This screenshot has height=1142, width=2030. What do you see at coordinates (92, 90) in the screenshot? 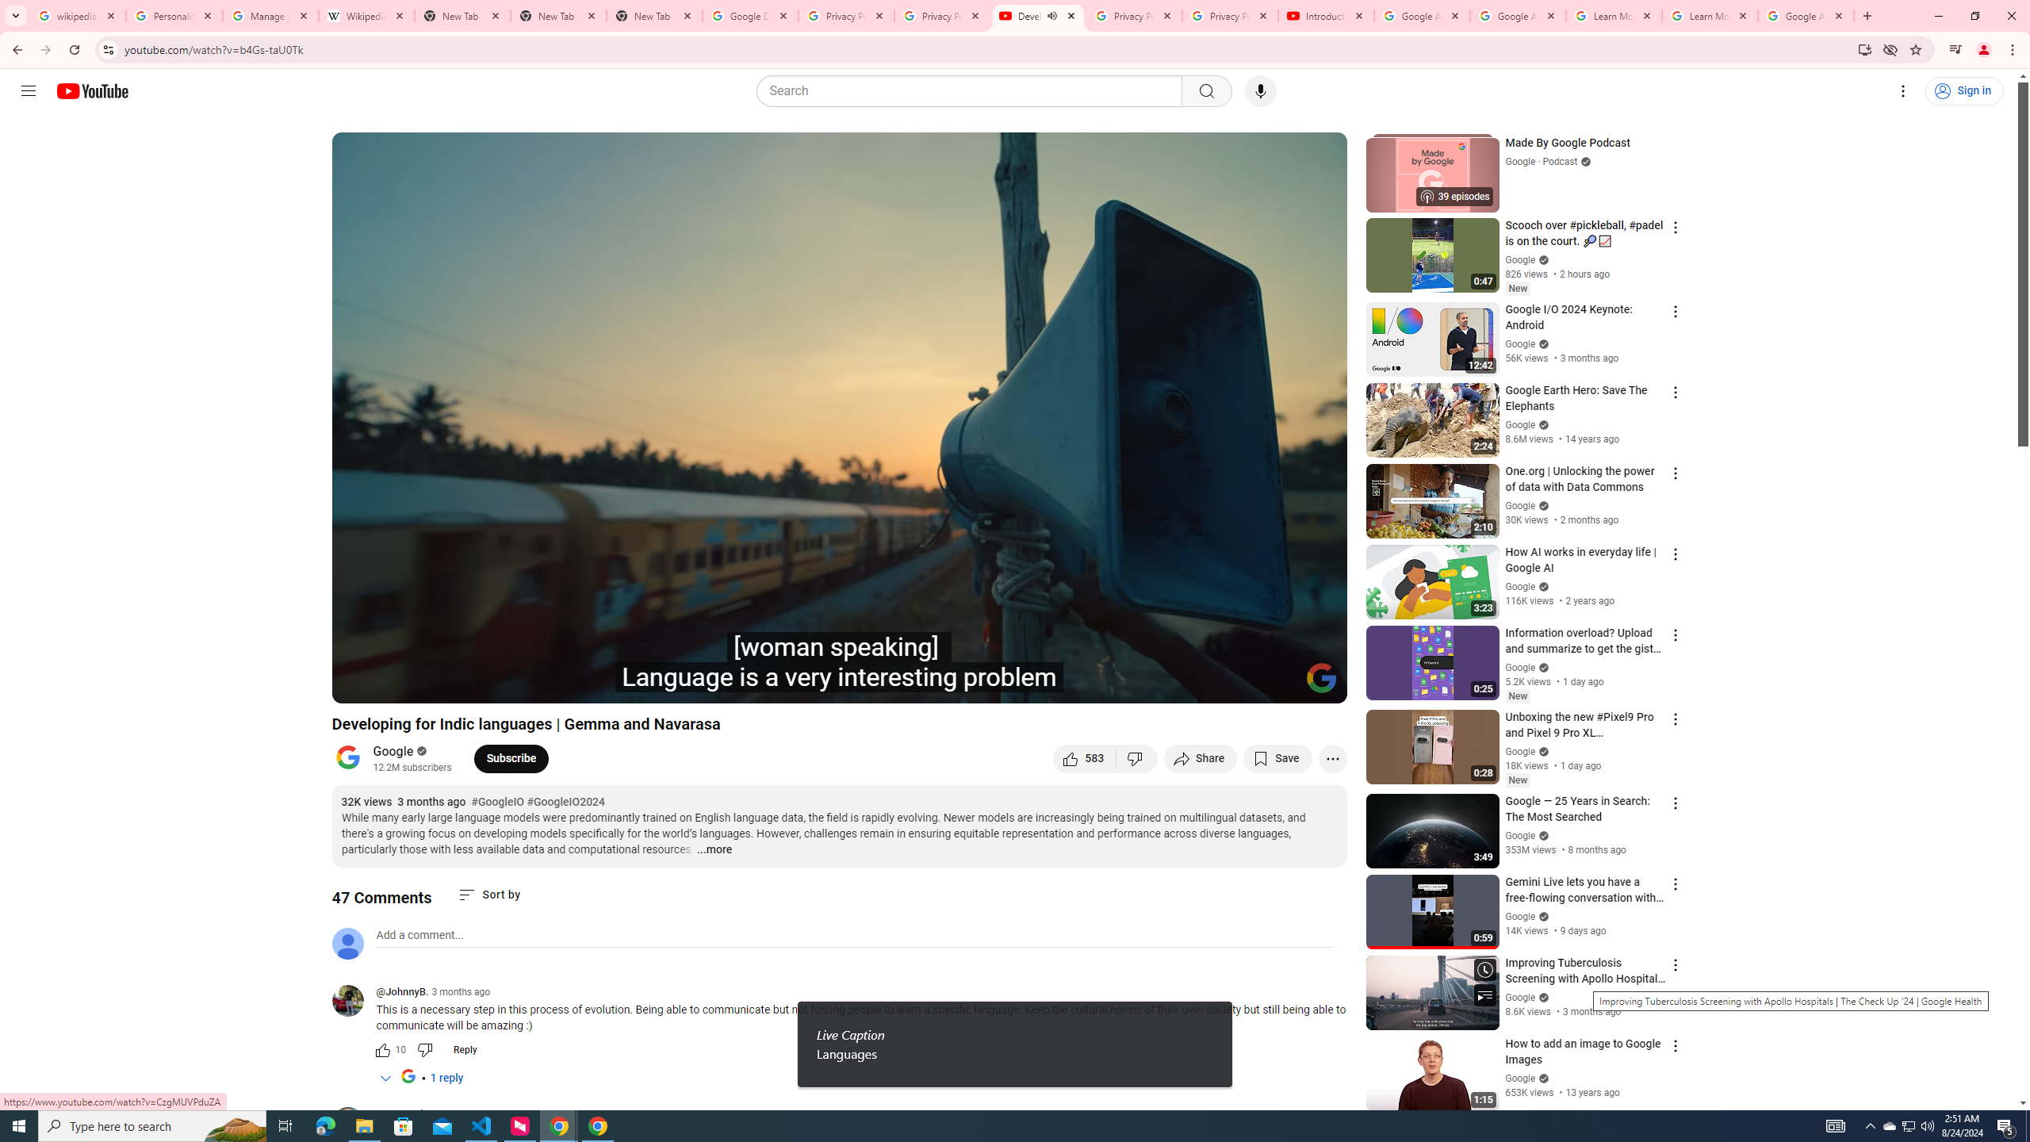
I see `YouTube Home` at bounding box center [92, 90].